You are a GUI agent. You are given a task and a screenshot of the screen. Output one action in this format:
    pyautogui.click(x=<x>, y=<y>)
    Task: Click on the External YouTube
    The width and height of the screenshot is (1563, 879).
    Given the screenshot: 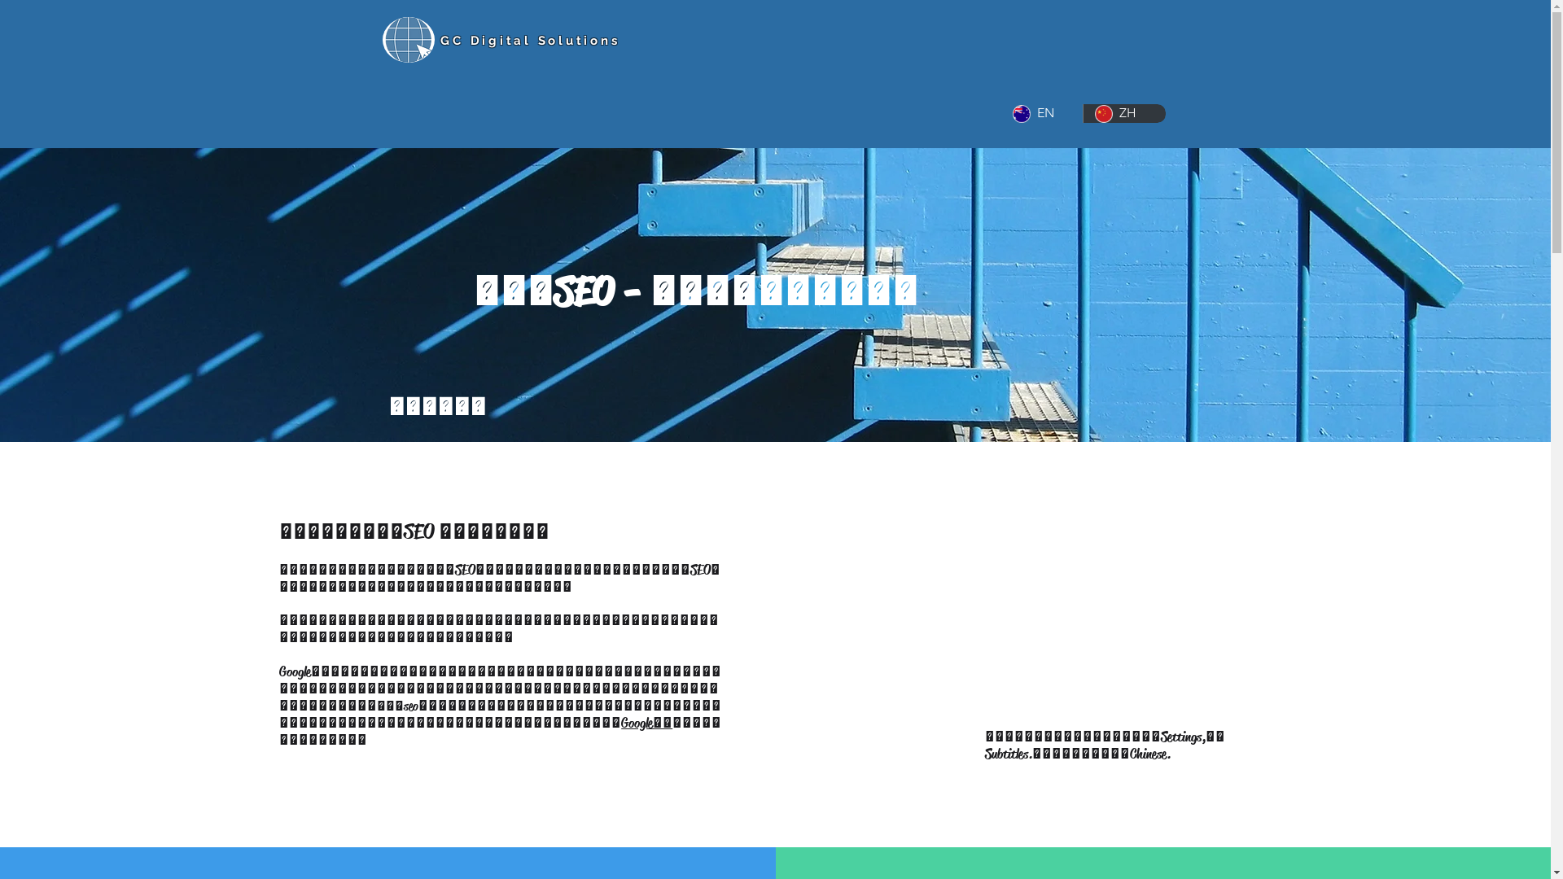 What is the action you would take?
    pyautogui.click(x=1101, y=607)
    